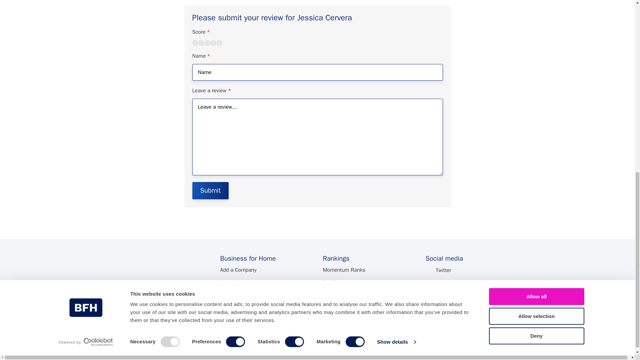 This screenshot has width=640, height=360. What do you see at coordinates (194, 42) in the screenshot?
I see `grating2625ef255` at bounding box center [194, 42].